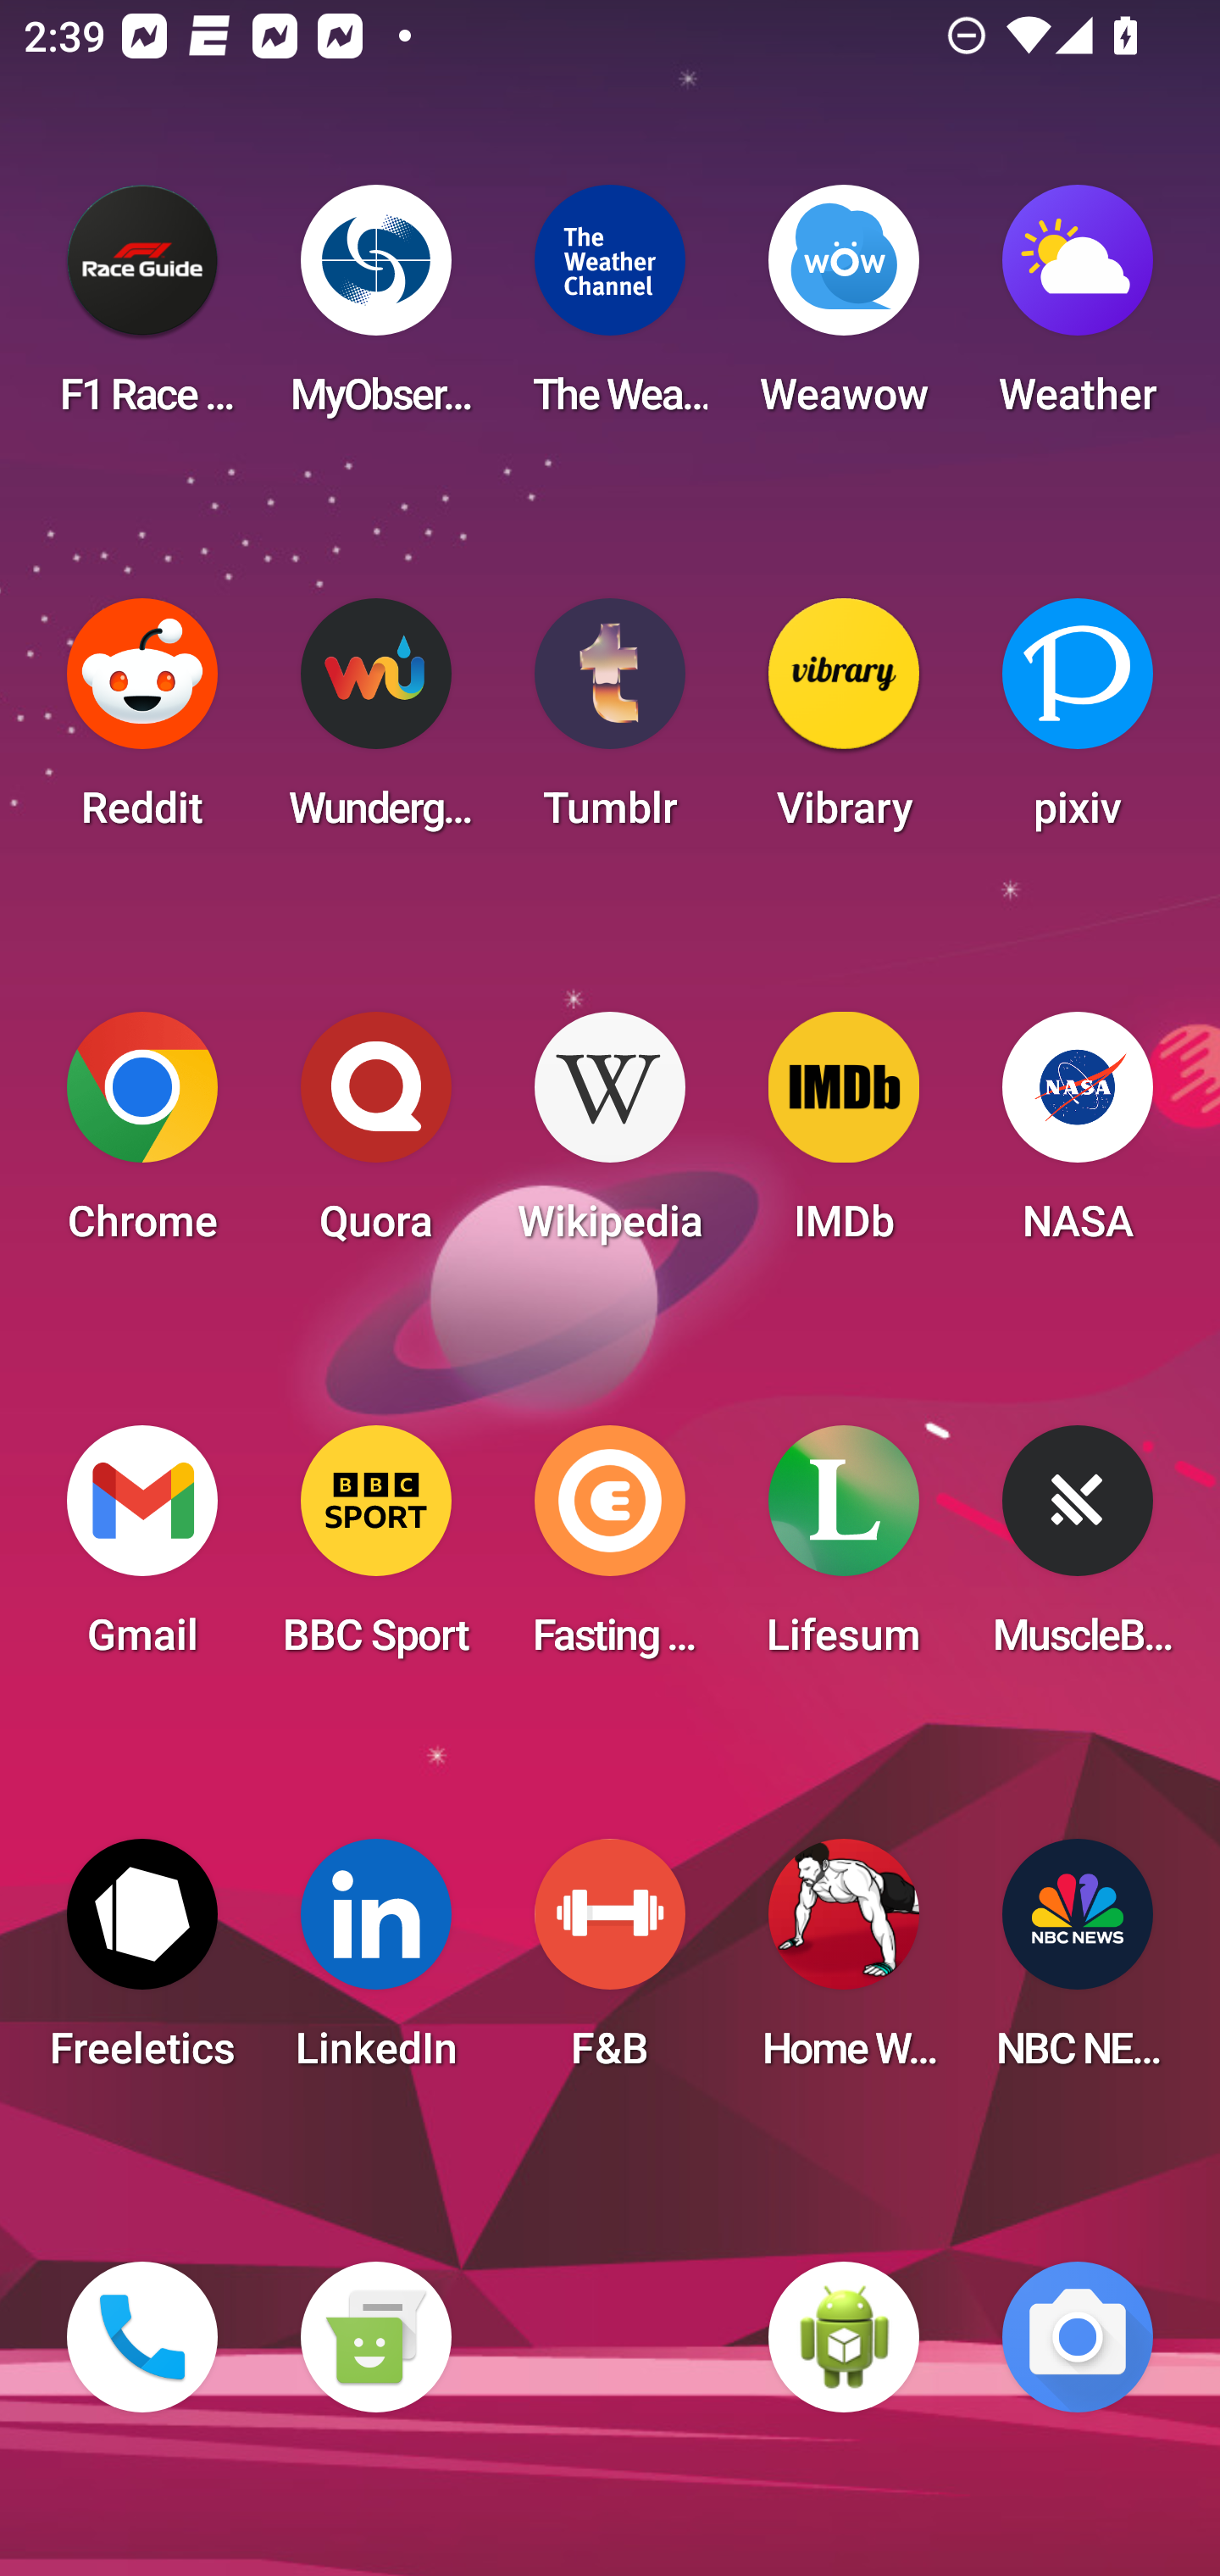 The image size is (1220, 2576). I want to click on Fasting Coach, so click(610, 1551).